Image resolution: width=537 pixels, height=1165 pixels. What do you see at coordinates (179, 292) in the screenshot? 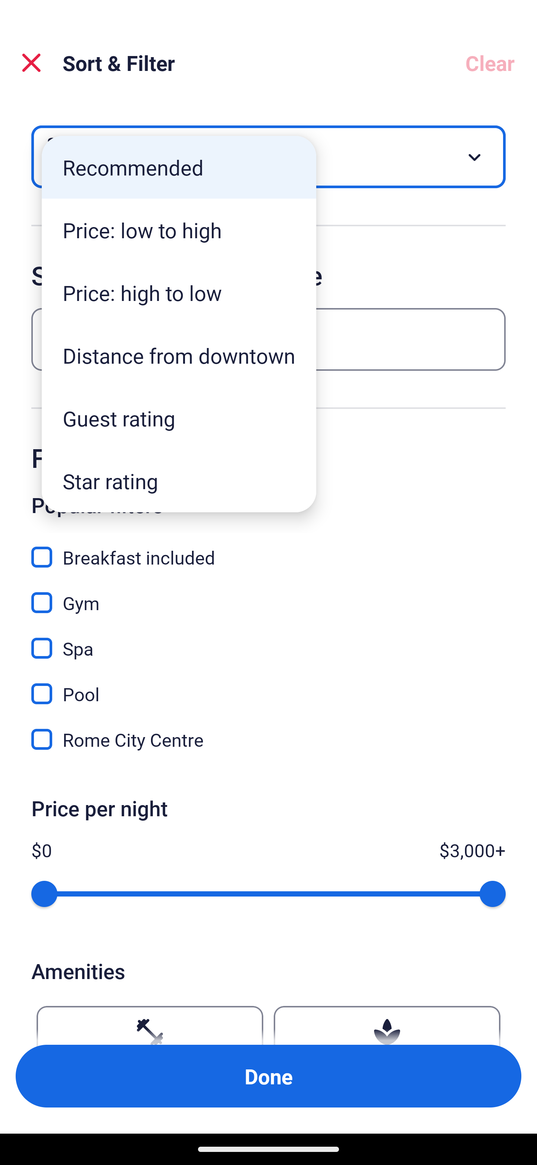
I see `Price: high to low` at bounding box center [179, 292].